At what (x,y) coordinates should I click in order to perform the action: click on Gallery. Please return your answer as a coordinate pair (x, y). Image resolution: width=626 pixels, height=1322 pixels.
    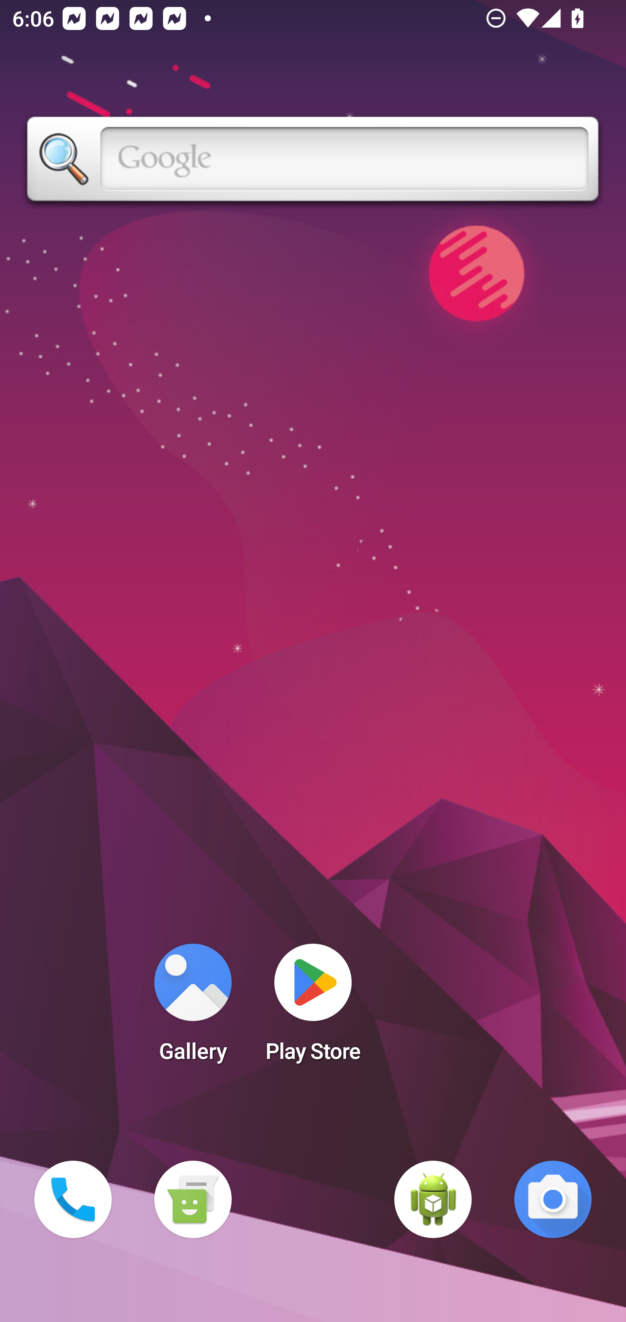
    Looking at the image, I should click on (193, 1008).